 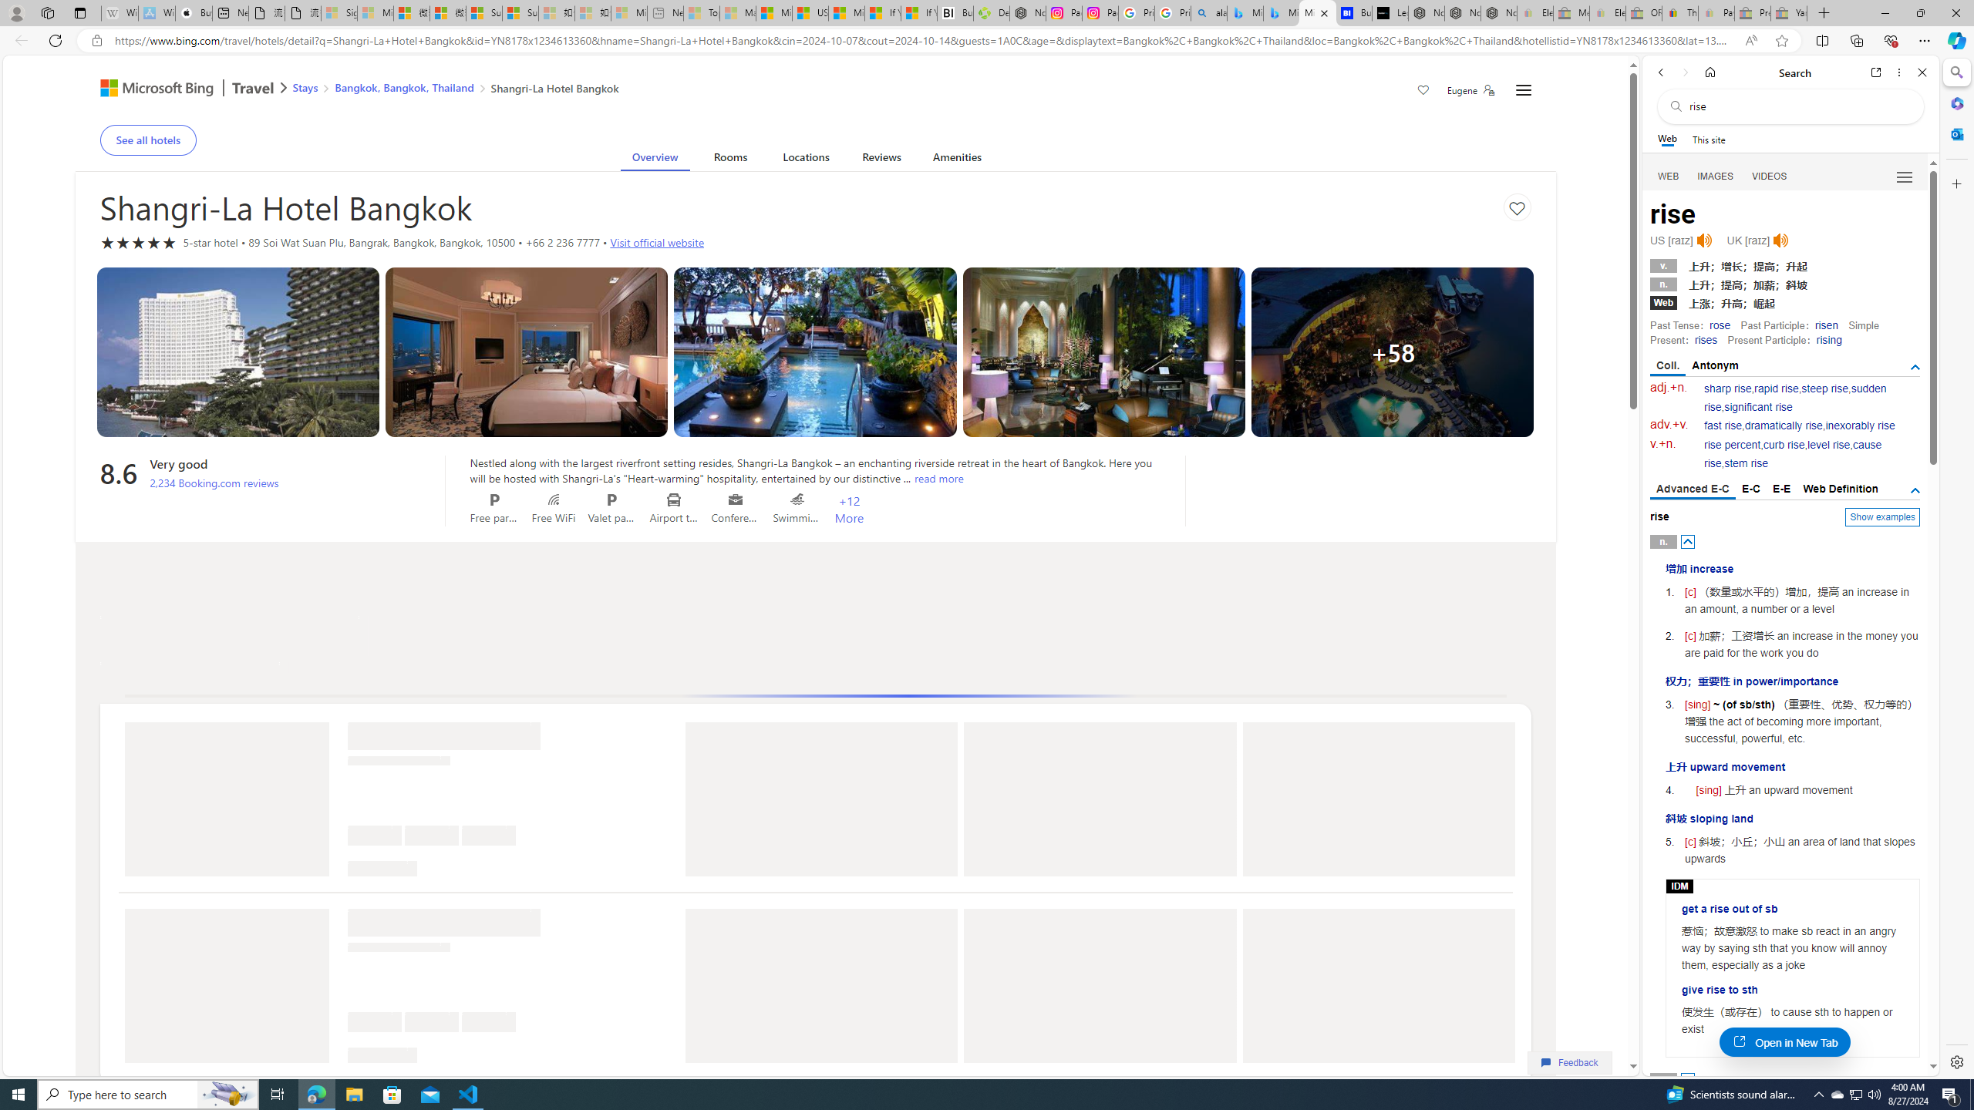 What do you see at coordinates (1668, 367) in the screenshot?
I see `Coll.` at bounding box center [1668, 367].